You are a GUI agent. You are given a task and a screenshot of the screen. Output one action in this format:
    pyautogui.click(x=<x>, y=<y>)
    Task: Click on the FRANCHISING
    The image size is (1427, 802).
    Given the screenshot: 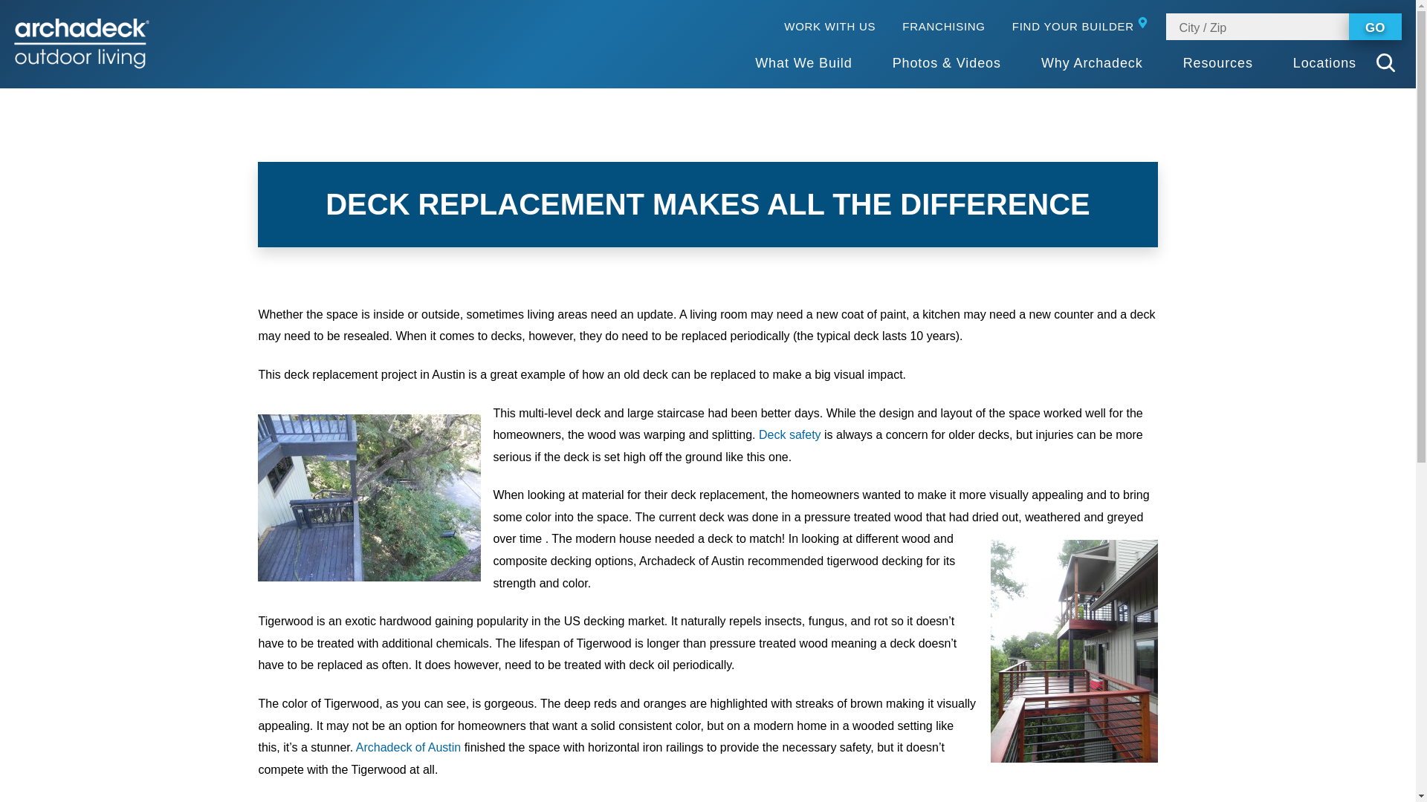 What is the action you would take?
    pyautogui.click(x=942, y=27)
    